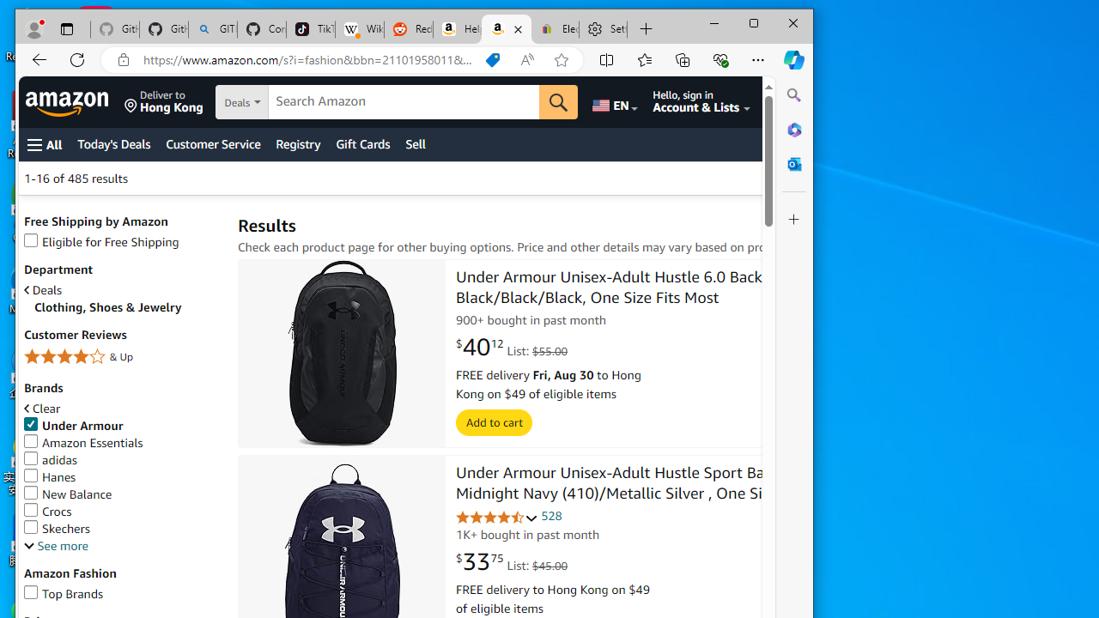 Image resolution: width=1099 pixels, height=618 pixels. I want to click on Hello, sign in Account & Lists, so click(702, 102).